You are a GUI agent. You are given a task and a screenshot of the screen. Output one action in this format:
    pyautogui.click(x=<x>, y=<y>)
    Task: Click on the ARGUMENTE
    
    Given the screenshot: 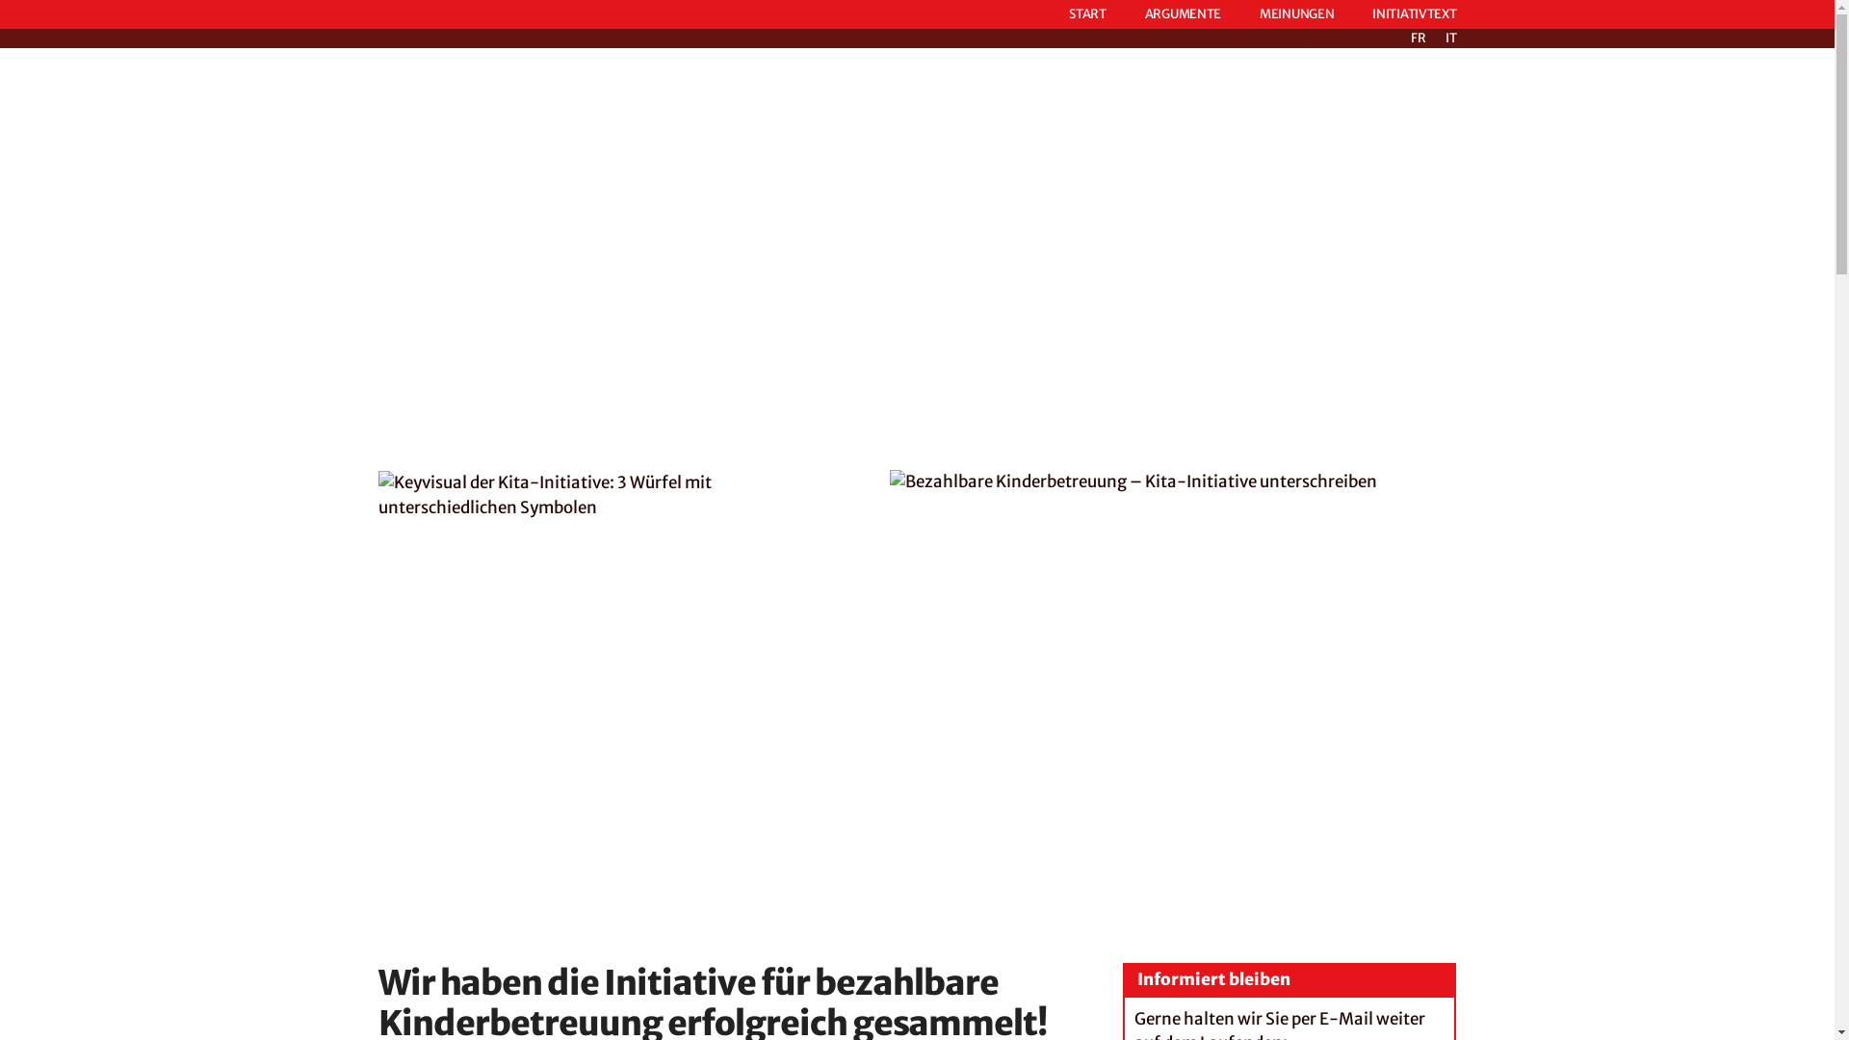 What is the action you would take?
    pyautogui.click(x=1183, y=14)
    